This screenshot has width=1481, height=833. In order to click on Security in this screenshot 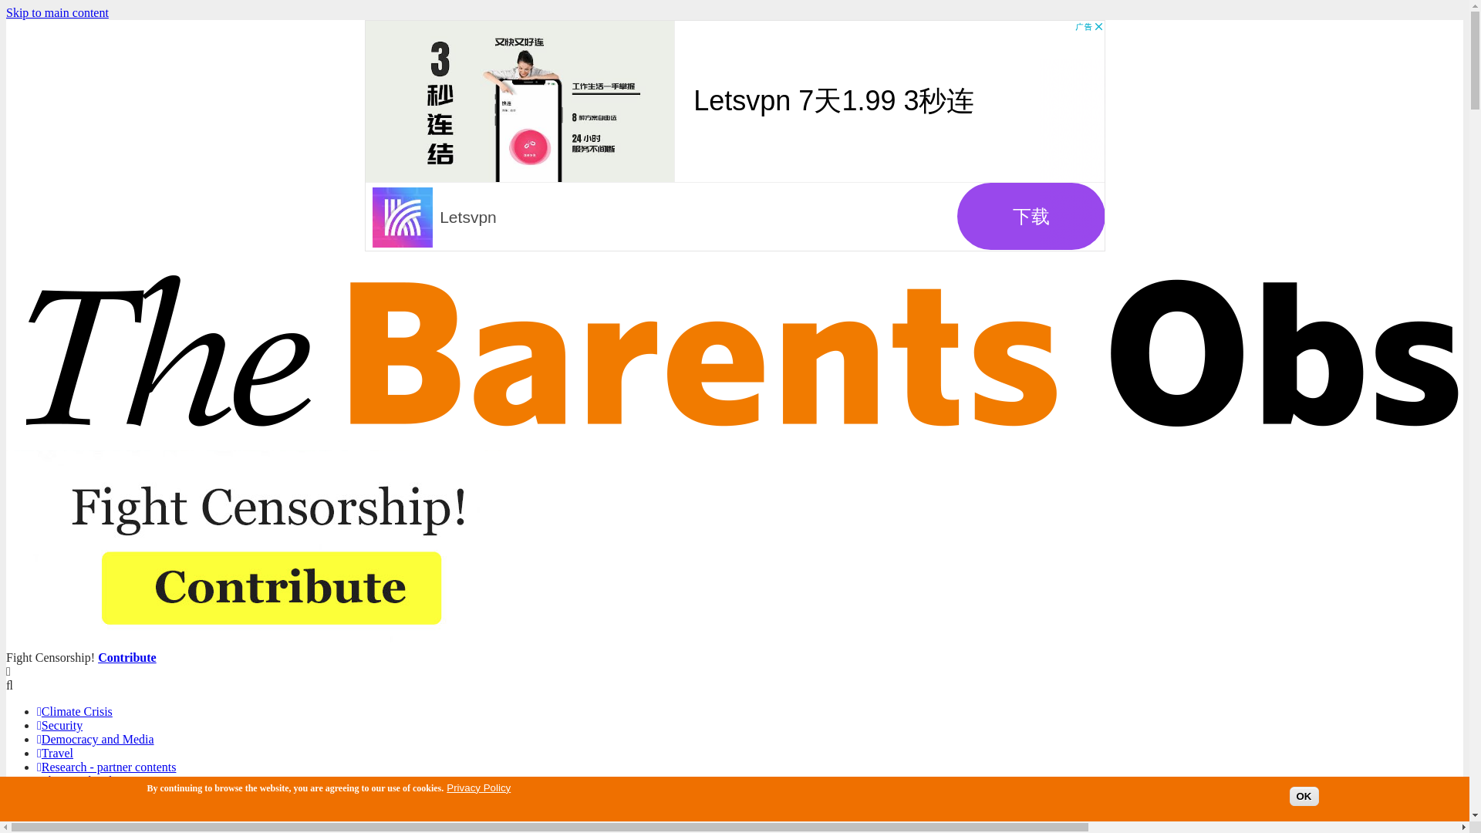, I will do `click(60, 725)`.